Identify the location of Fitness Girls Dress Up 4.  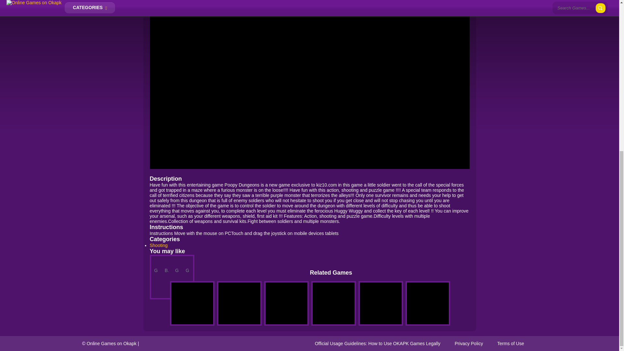
(187, 264).